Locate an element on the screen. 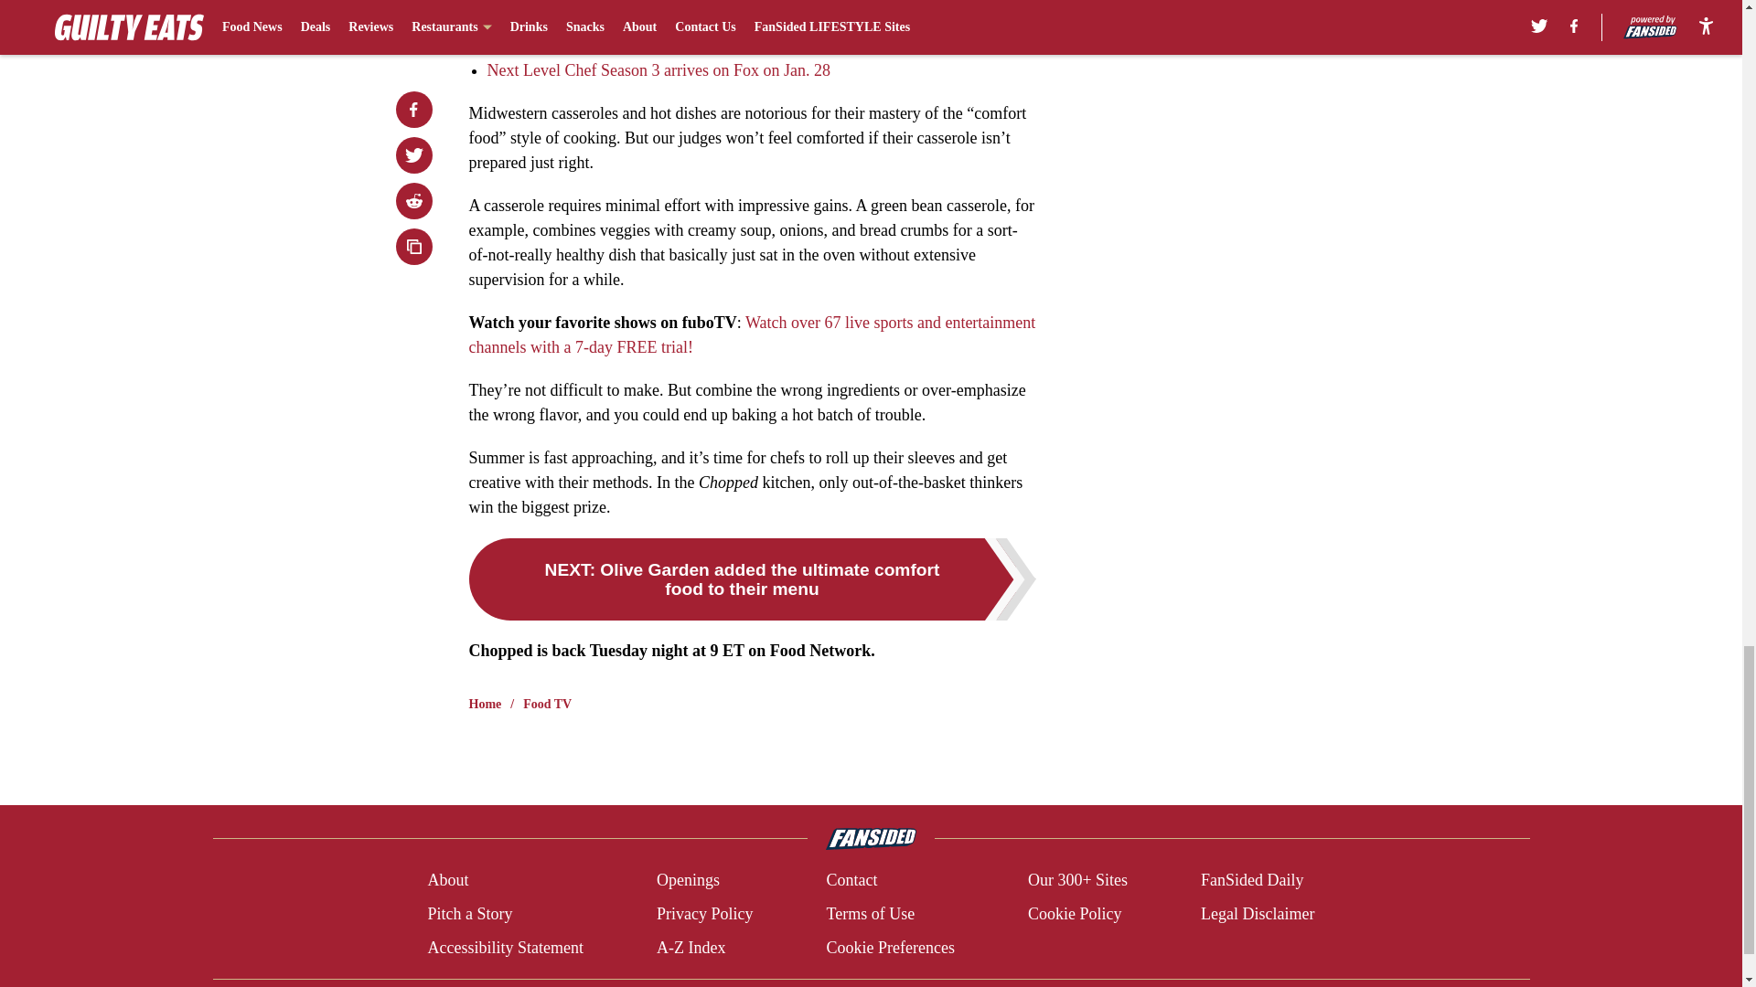 The height and width of the screenshot is (987, 1756). Next Level Chef Season 3 arrives on Fox on Jan. 28 is located at coordinates (657, 69).